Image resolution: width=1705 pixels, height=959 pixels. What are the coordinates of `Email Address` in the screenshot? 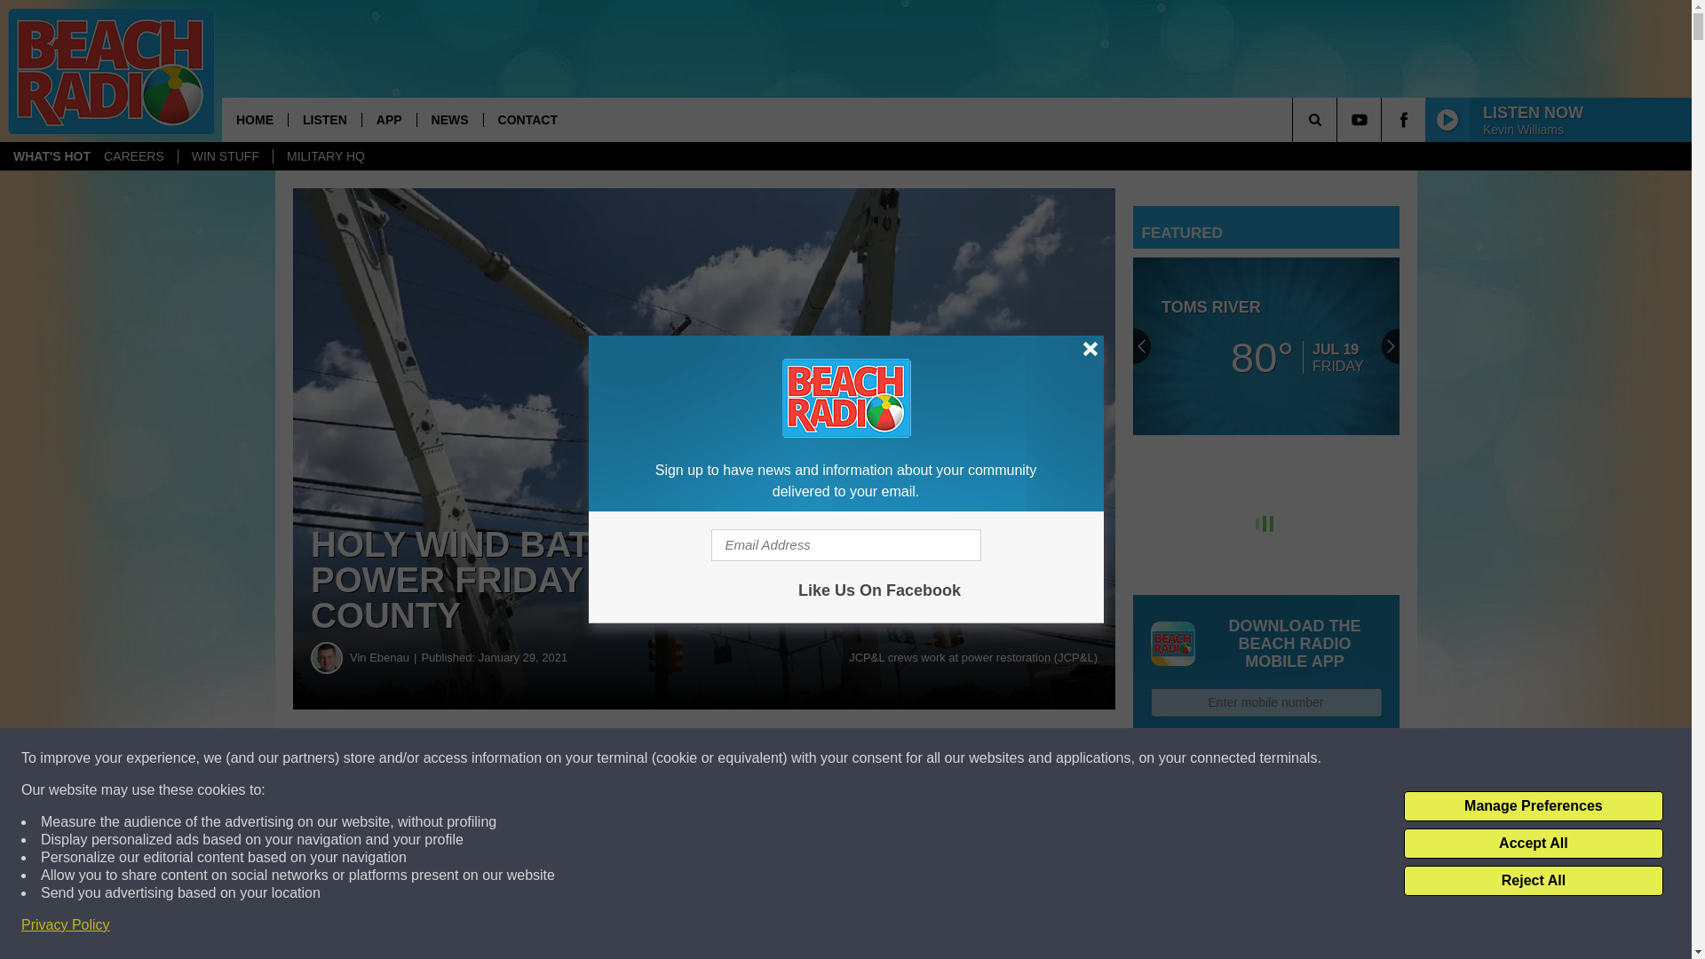 It's located at (845, 545).